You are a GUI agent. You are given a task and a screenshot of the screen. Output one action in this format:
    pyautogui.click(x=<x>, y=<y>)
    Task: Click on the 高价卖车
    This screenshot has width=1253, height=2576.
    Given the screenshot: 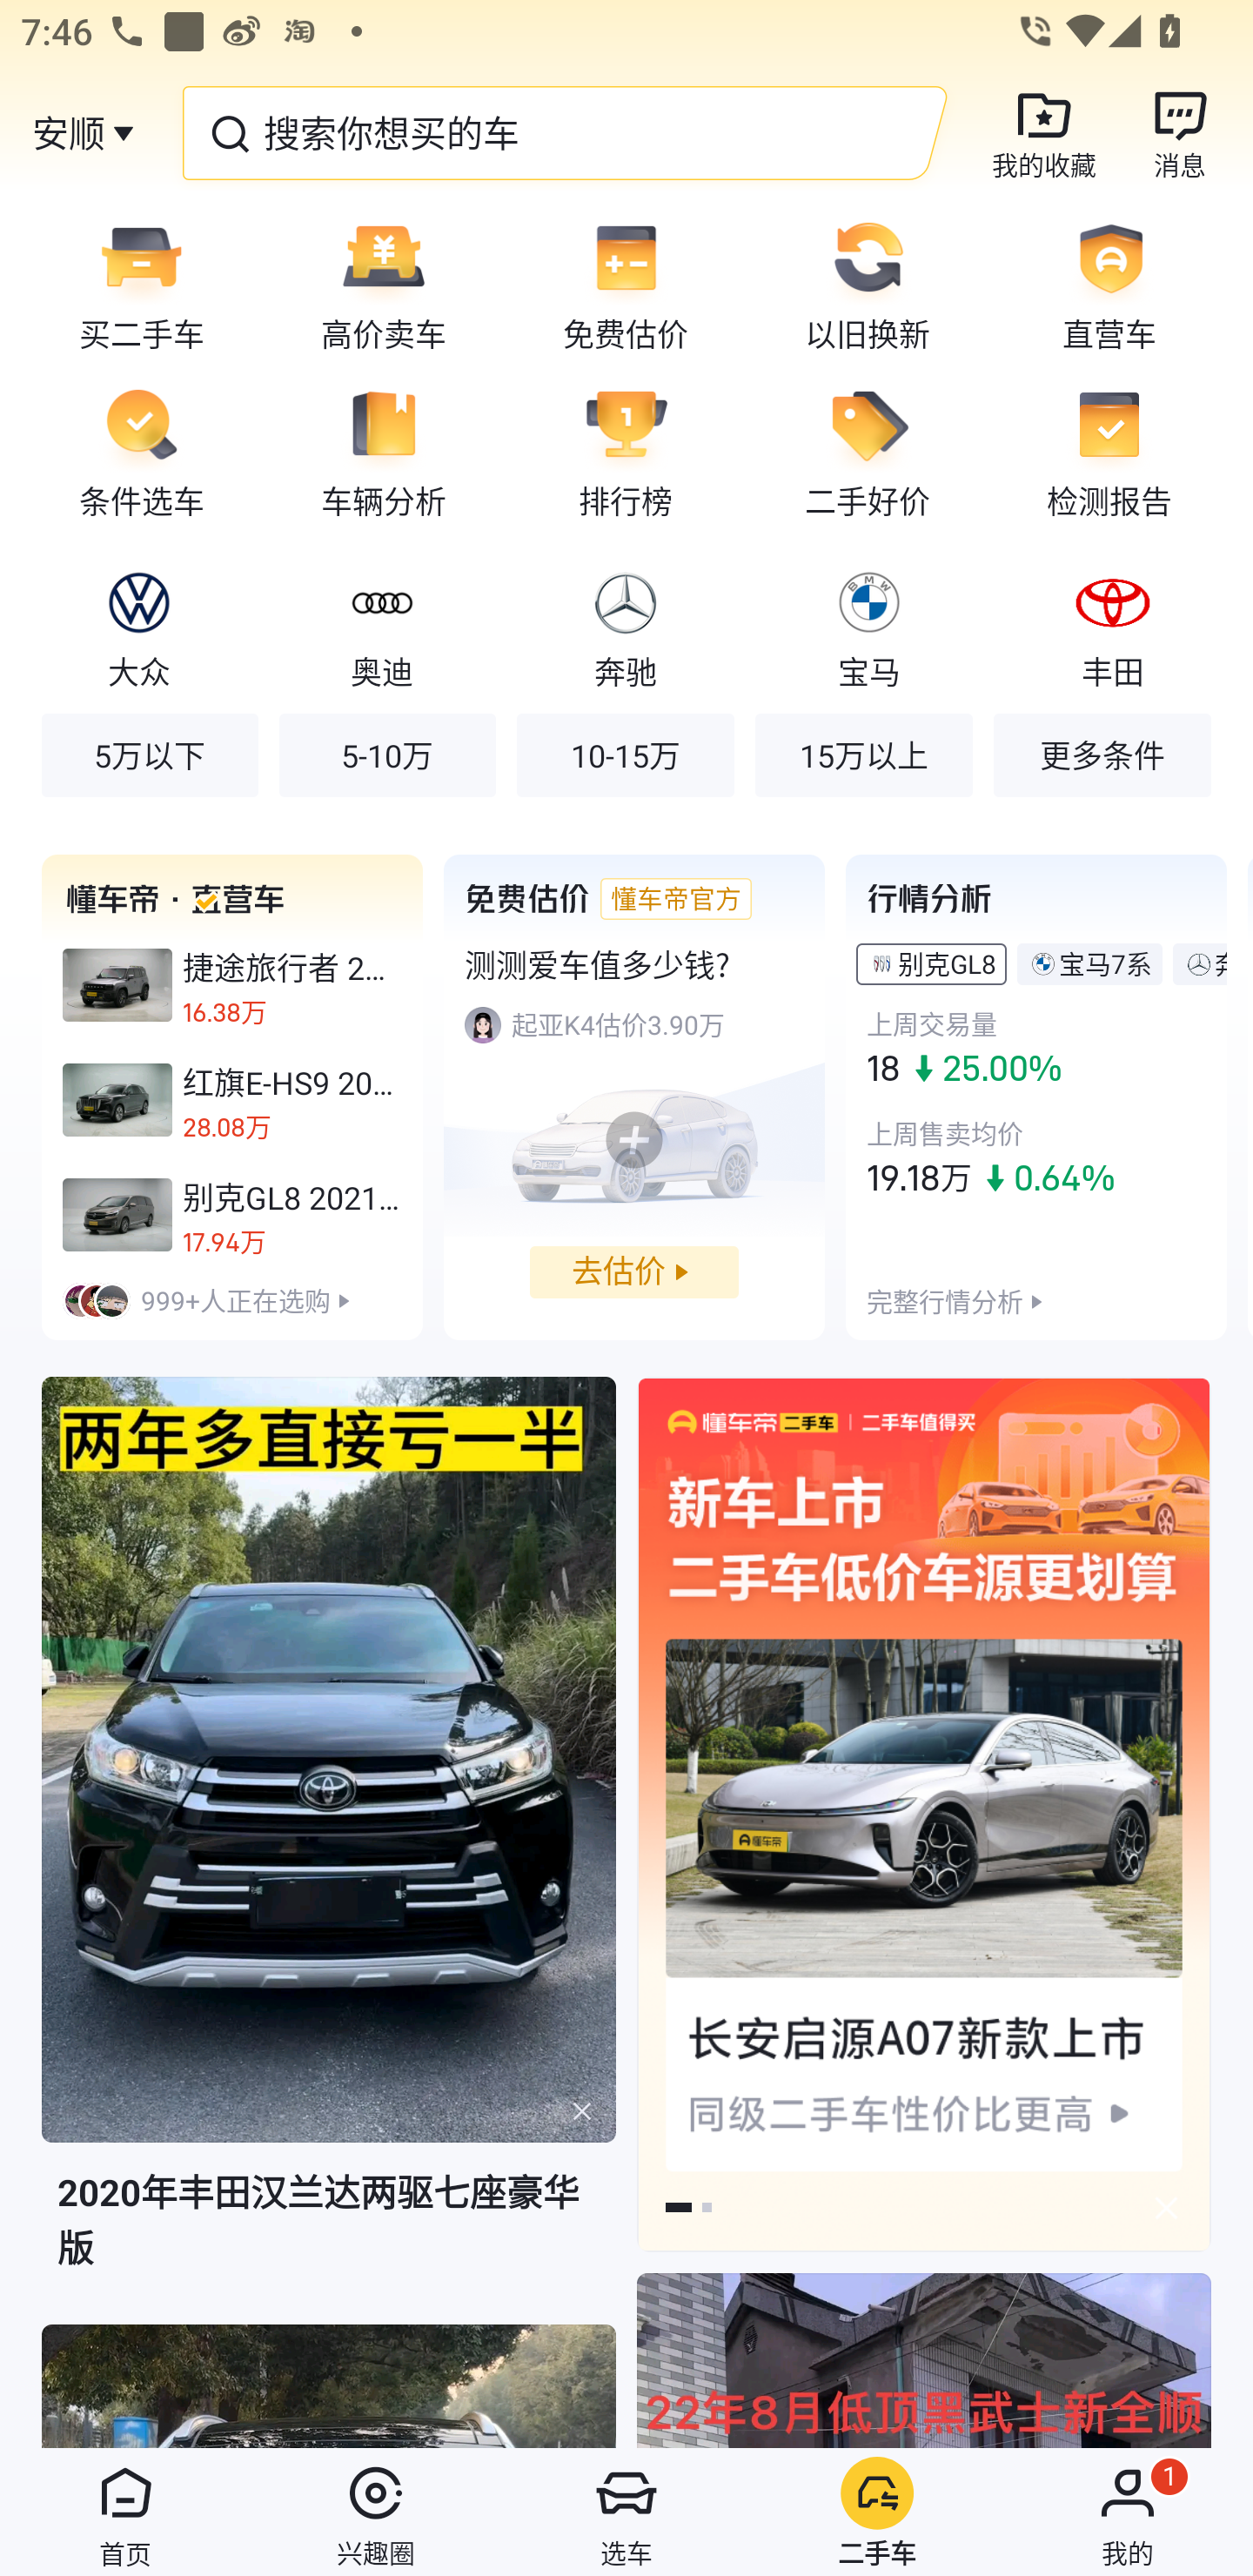 What is the action you would take?
    pyautogui.click(x=384, y=284)
    